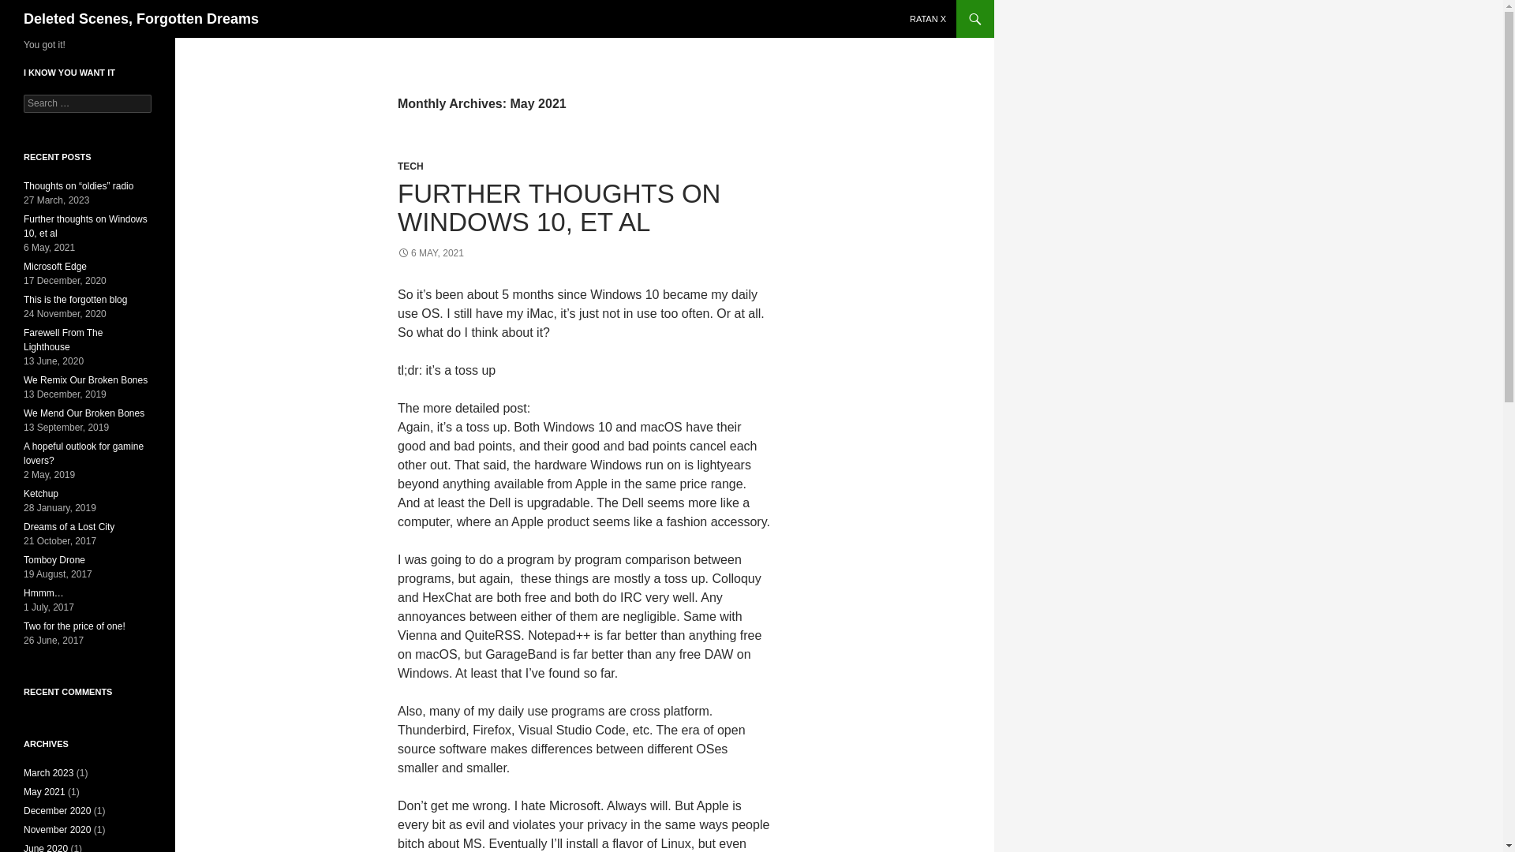 The image size is (1515, 852). What do you see at coordinates (46, 847) in the screenshot?
I see `June 2020` at bounding box center [46, 847].